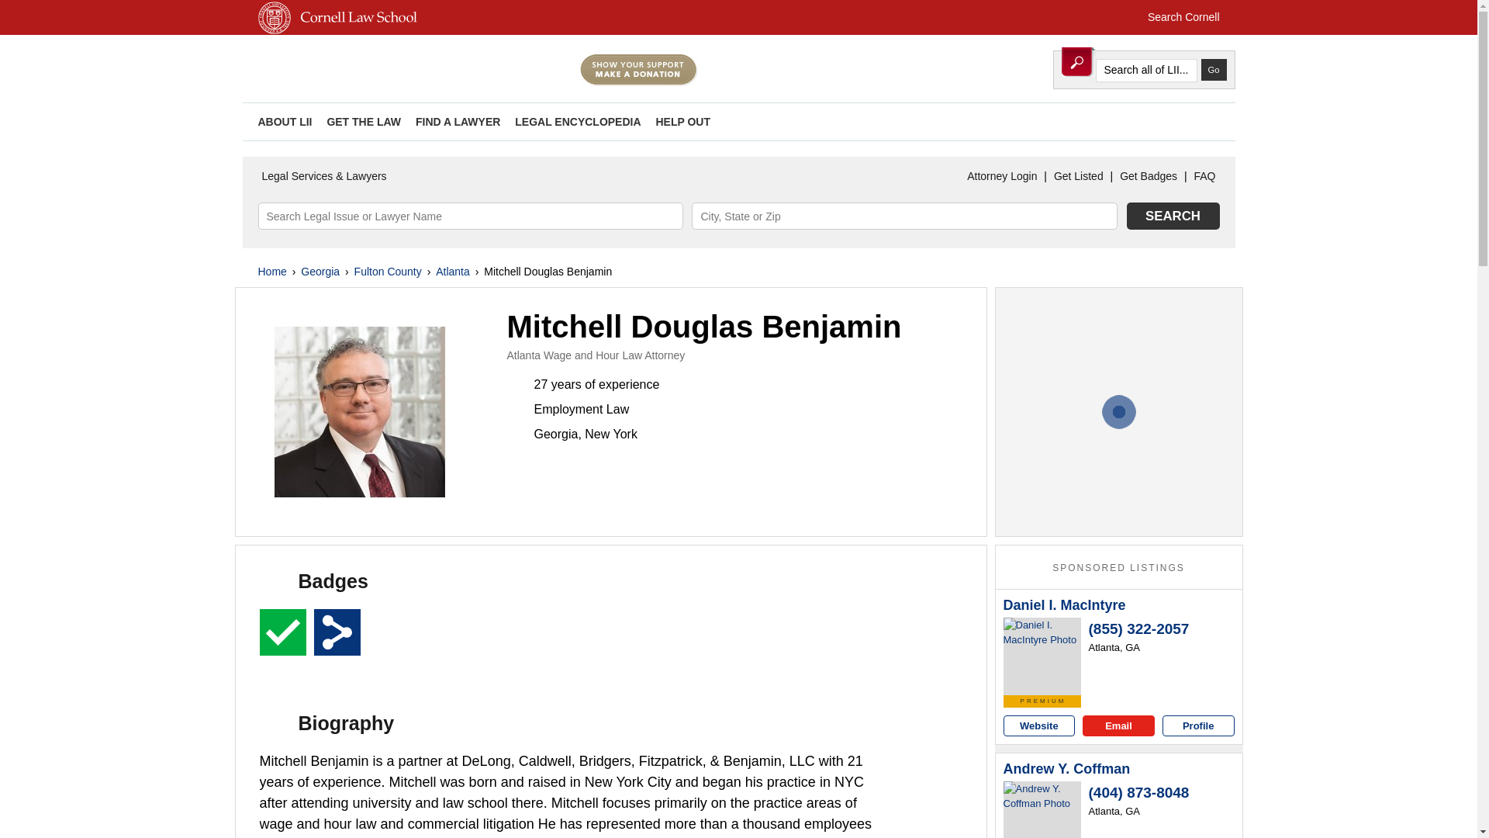  Describe the element at coordinates (1067, 770) in the screenshot. I see `Andrew Y. Coffman` at that location.